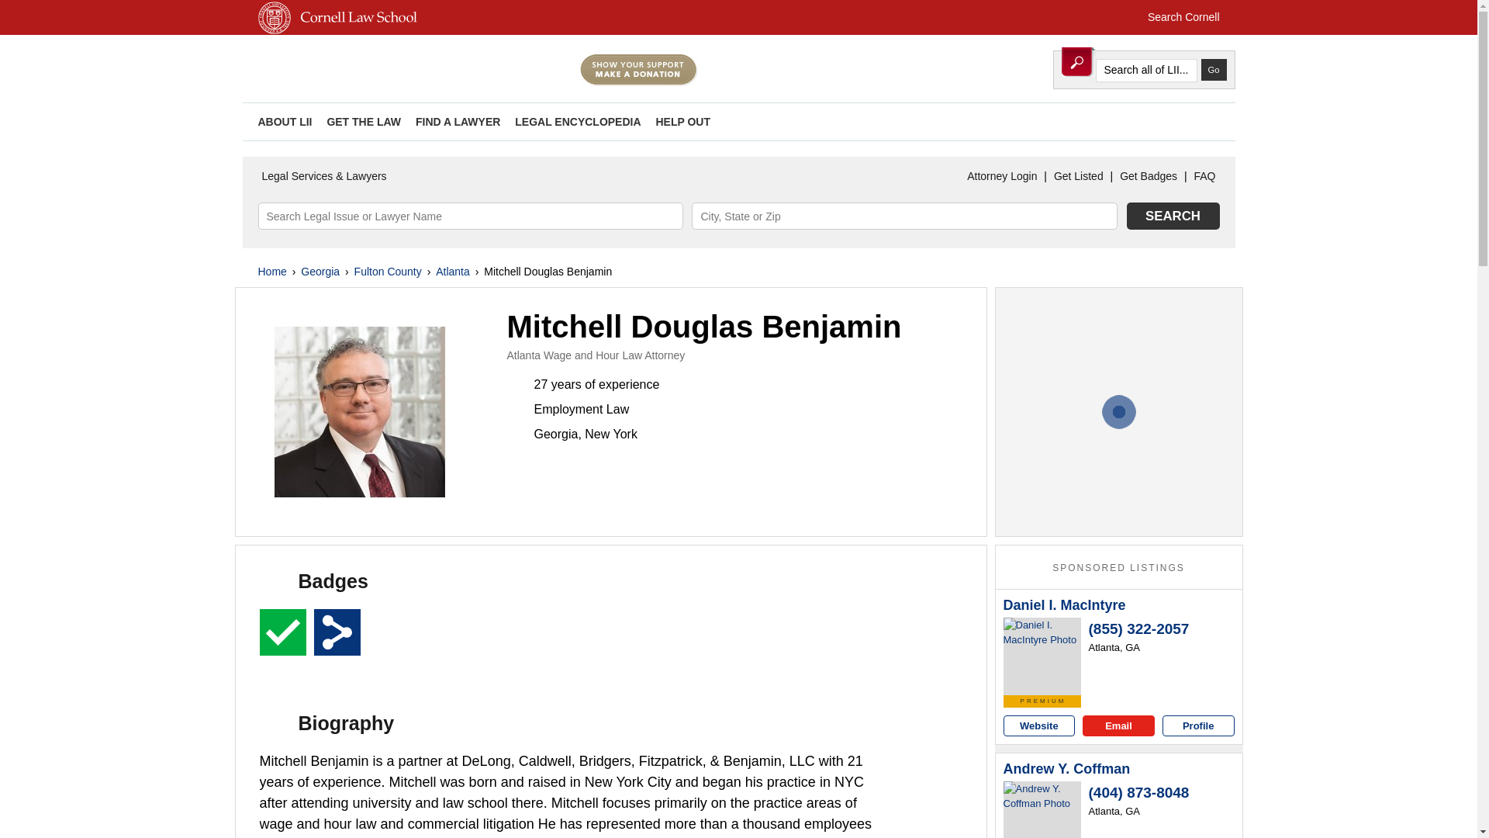  Describe the element at coordinates (1067, 770) in the screenshot. I see `Andrew Y. Coffman` at that location.